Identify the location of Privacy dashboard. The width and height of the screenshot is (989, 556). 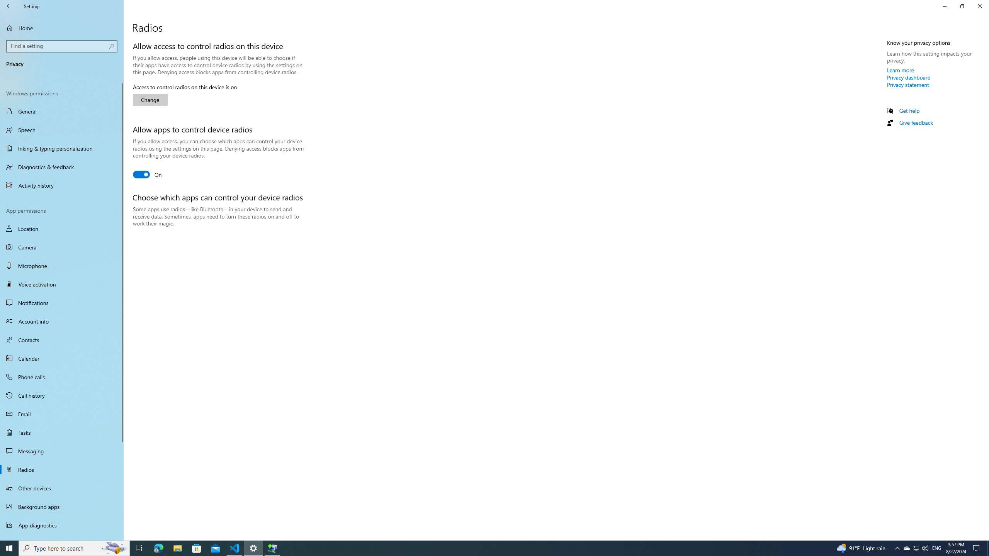
(909, 77).